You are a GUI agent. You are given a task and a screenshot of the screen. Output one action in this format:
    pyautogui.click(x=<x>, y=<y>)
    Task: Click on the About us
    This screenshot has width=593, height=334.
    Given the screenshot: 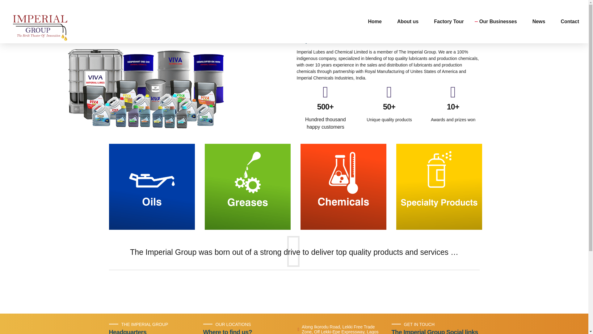 What is the action you would take?
    pyautogui.click(x=408, y=22)
    